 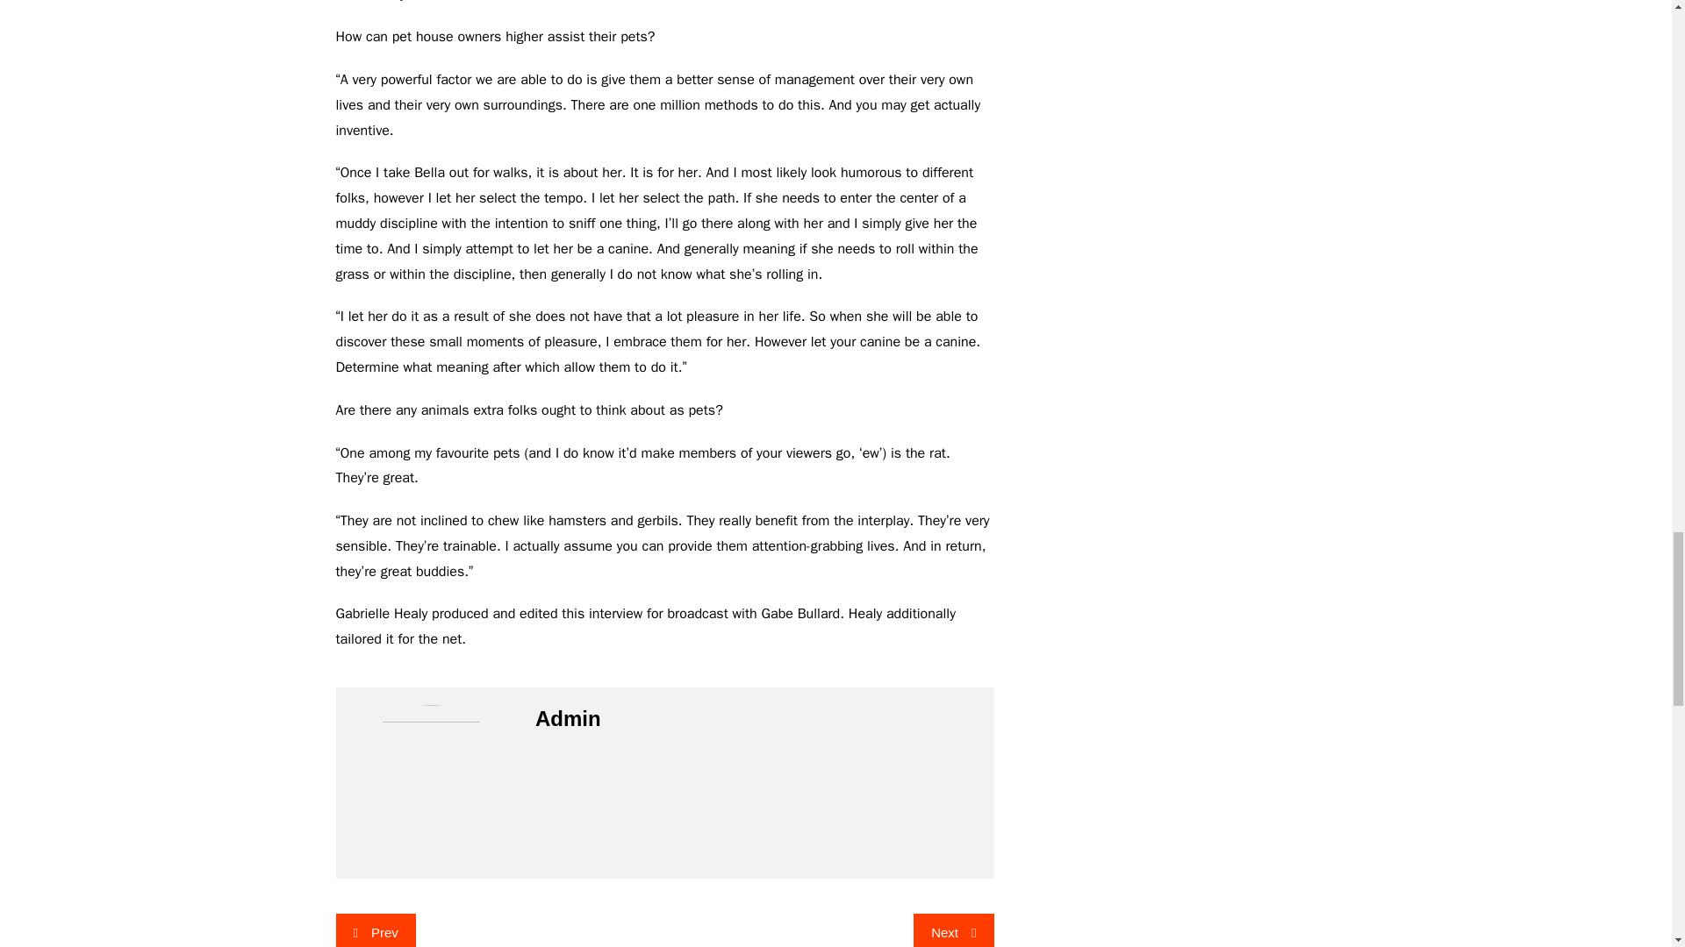 What do you see at coordinates (375, 930) in the screenshot?
I see `Prev` at bounding box center [375, 930].